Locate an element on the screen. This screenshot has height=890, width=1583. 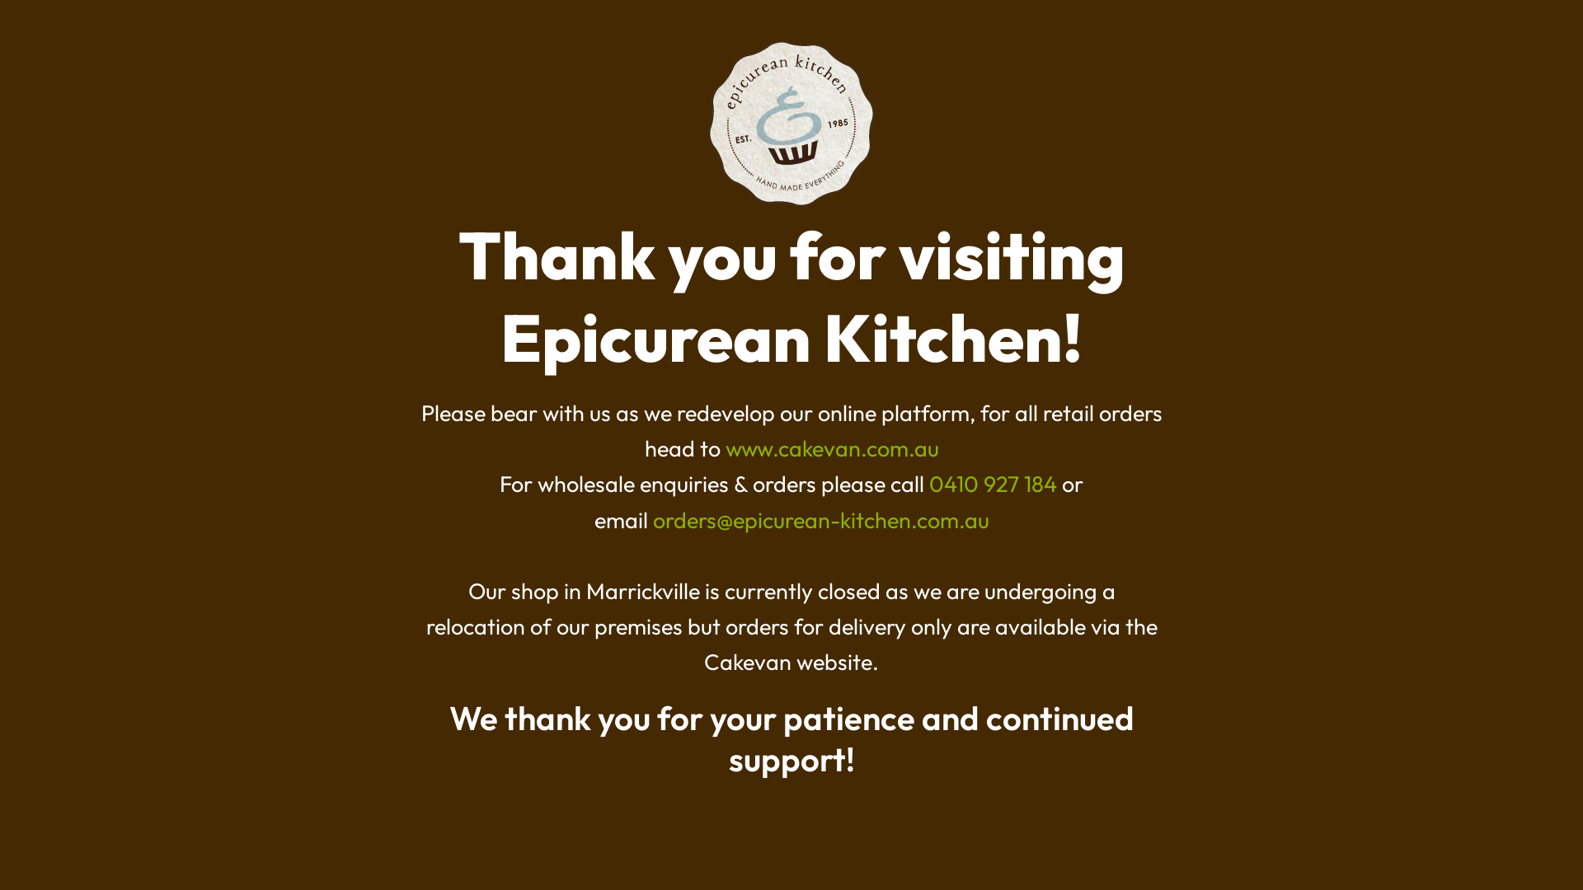
www.cakevan.com.au is located at coordinates (833, 448).